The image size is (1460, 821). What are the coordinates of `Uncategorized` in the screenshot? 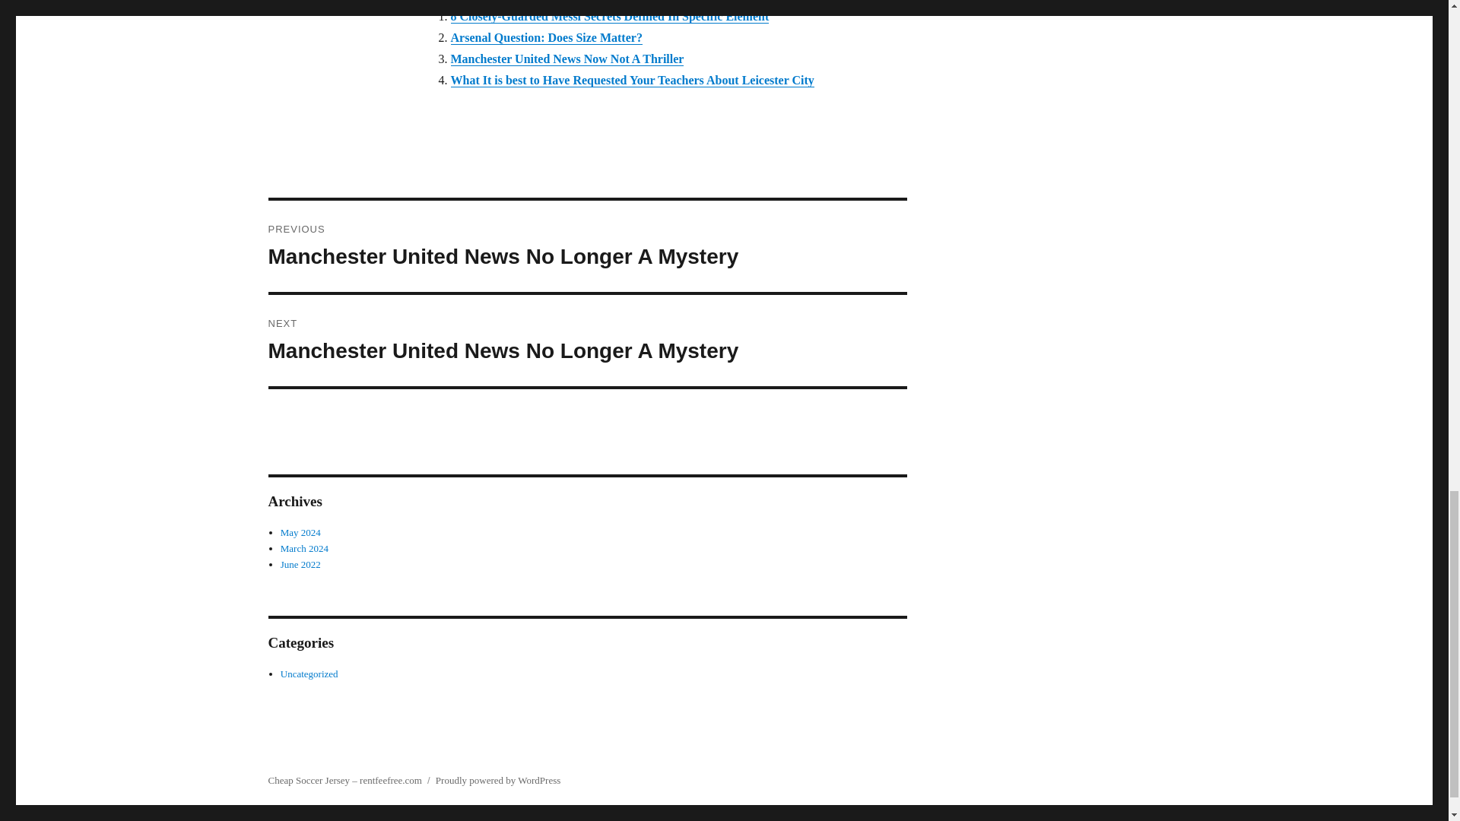 It's located at (587, 340).